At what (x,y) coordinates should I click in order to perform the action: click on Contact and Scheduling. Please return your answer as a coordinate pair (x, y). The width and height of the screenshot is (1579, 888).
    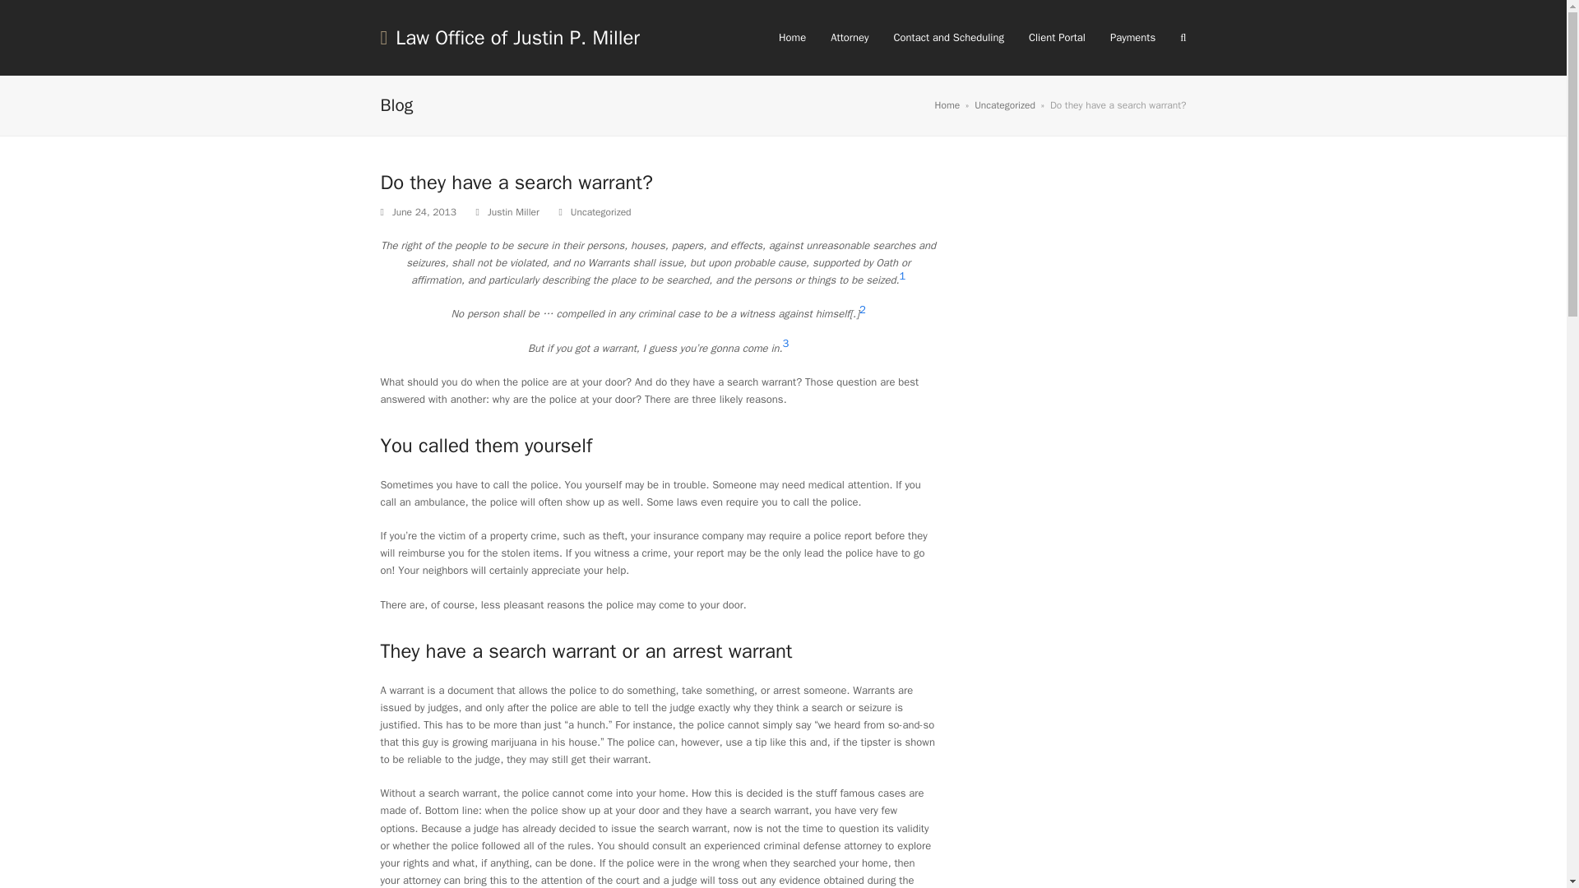
    Looking at the image, I should click on (947, 38).